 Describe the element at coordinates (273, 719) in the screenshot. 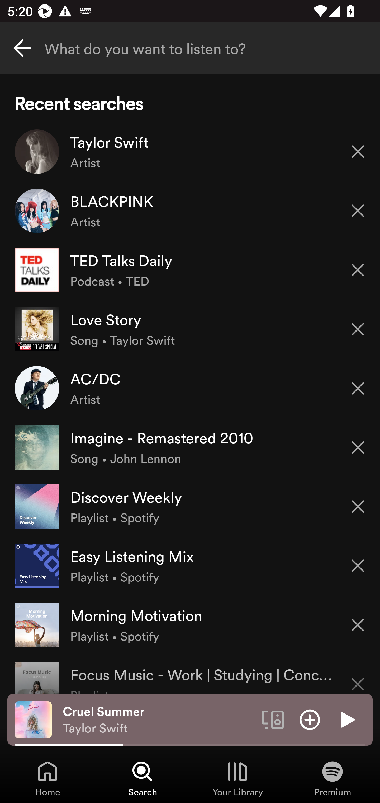

I see `Connect to a device. Opens the devices menu` at that location.